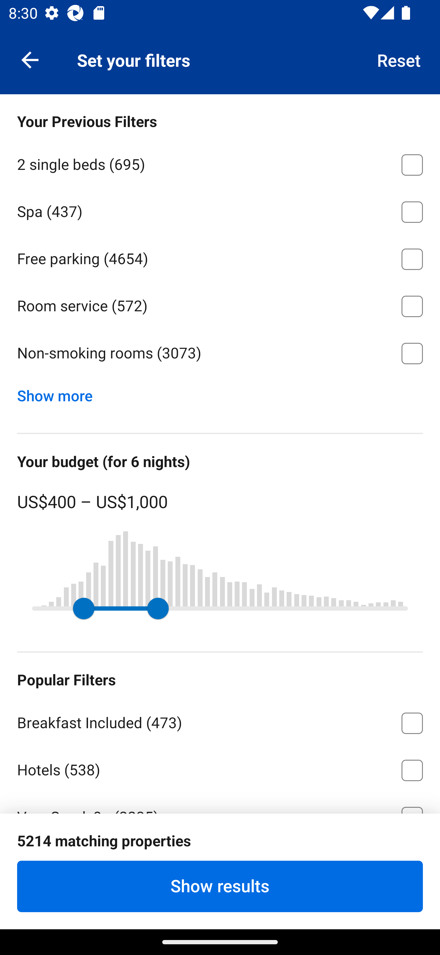 This screenshot has height=955, width=440. Describe the element at coordinates (220, 257) in the screenshot. I see `Free parking ⁦(4654)` at that location.